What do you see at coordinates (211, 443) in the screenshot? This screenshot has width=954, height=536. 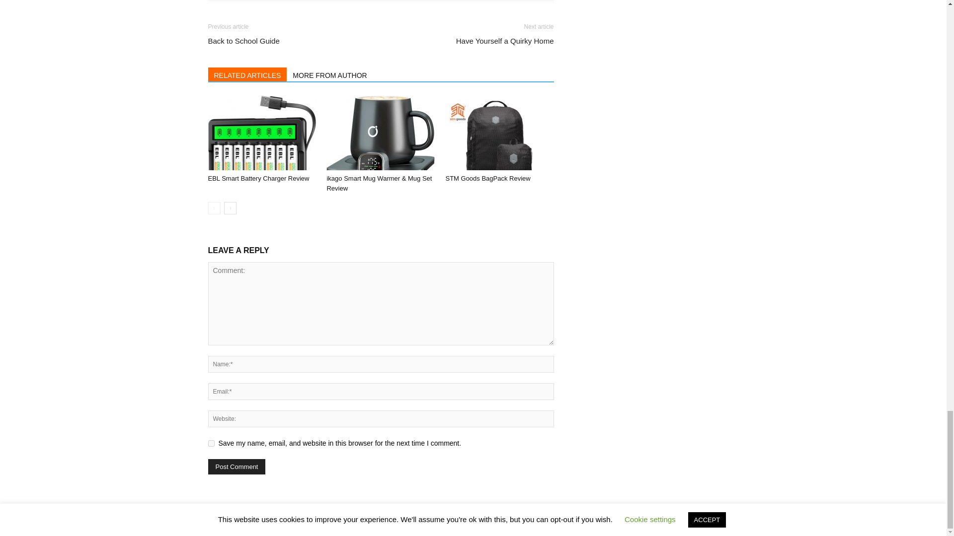 I see `yes` at bounding box center [211, 443].